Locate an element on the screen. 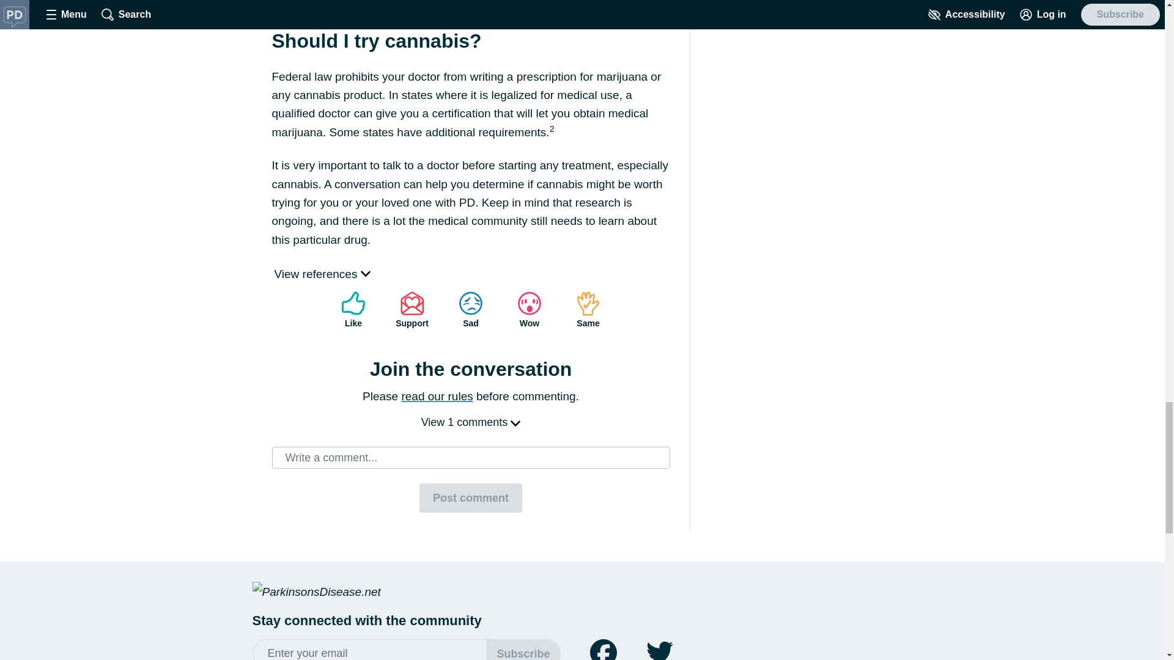  Sad is located at coordinates (471, 309).